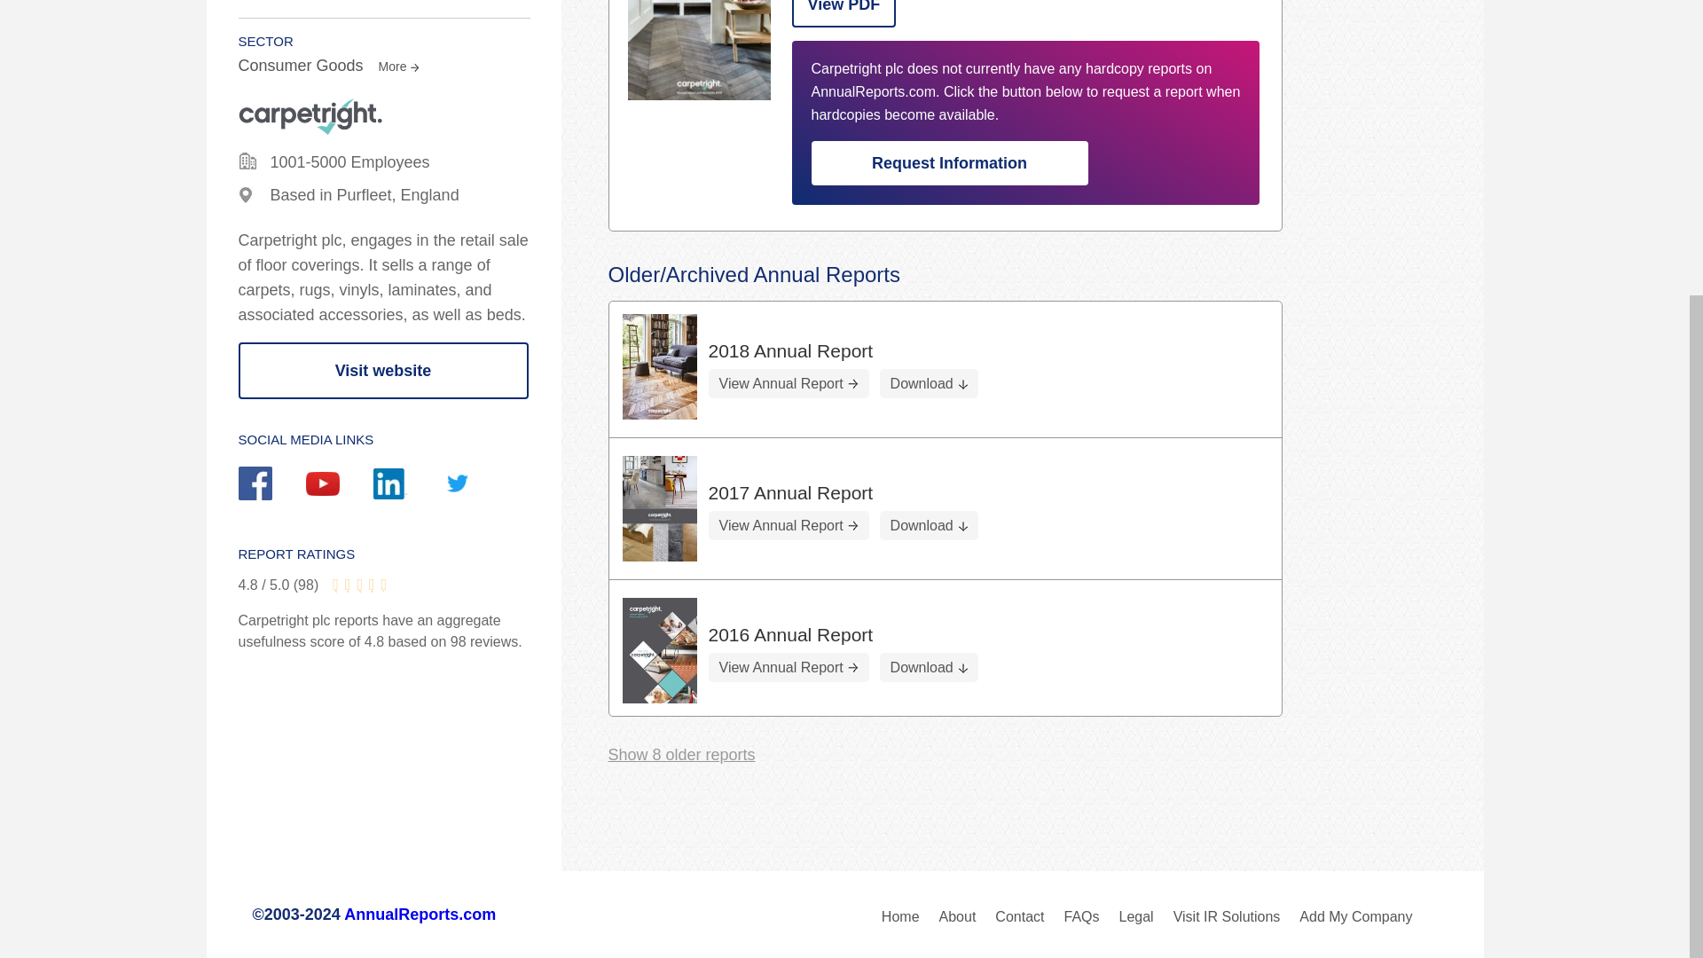 This screenshot has width=1703, height=958. What do you see at coordinates (788, 383) in the screenshot?
I see `View Annual Report` at bounding box center [788, 383].